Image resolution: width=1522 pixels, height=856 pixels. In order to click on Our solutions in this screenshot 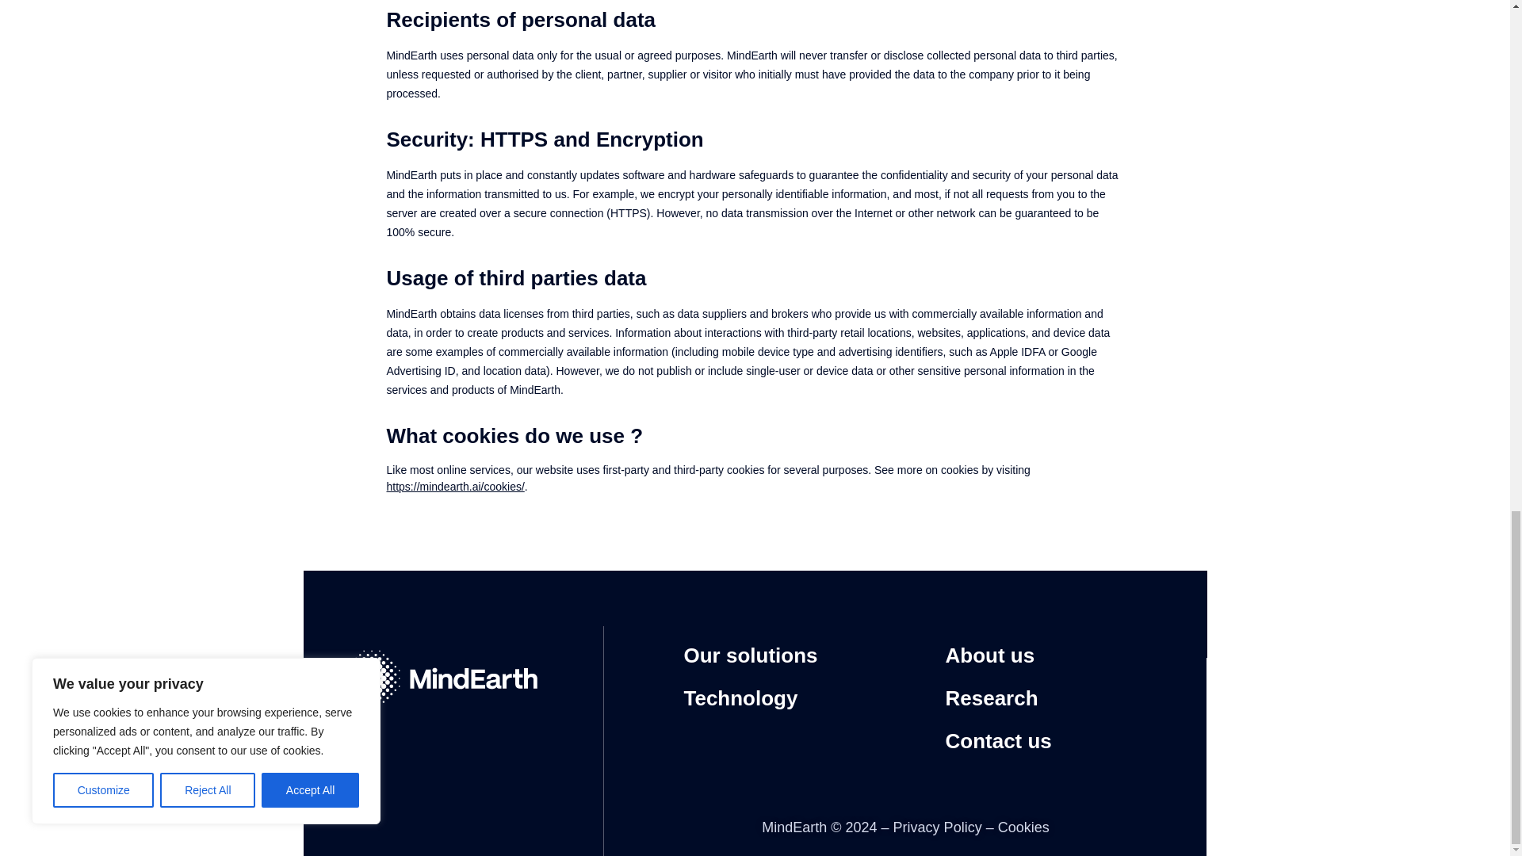, I will do `click(750, 655)`.